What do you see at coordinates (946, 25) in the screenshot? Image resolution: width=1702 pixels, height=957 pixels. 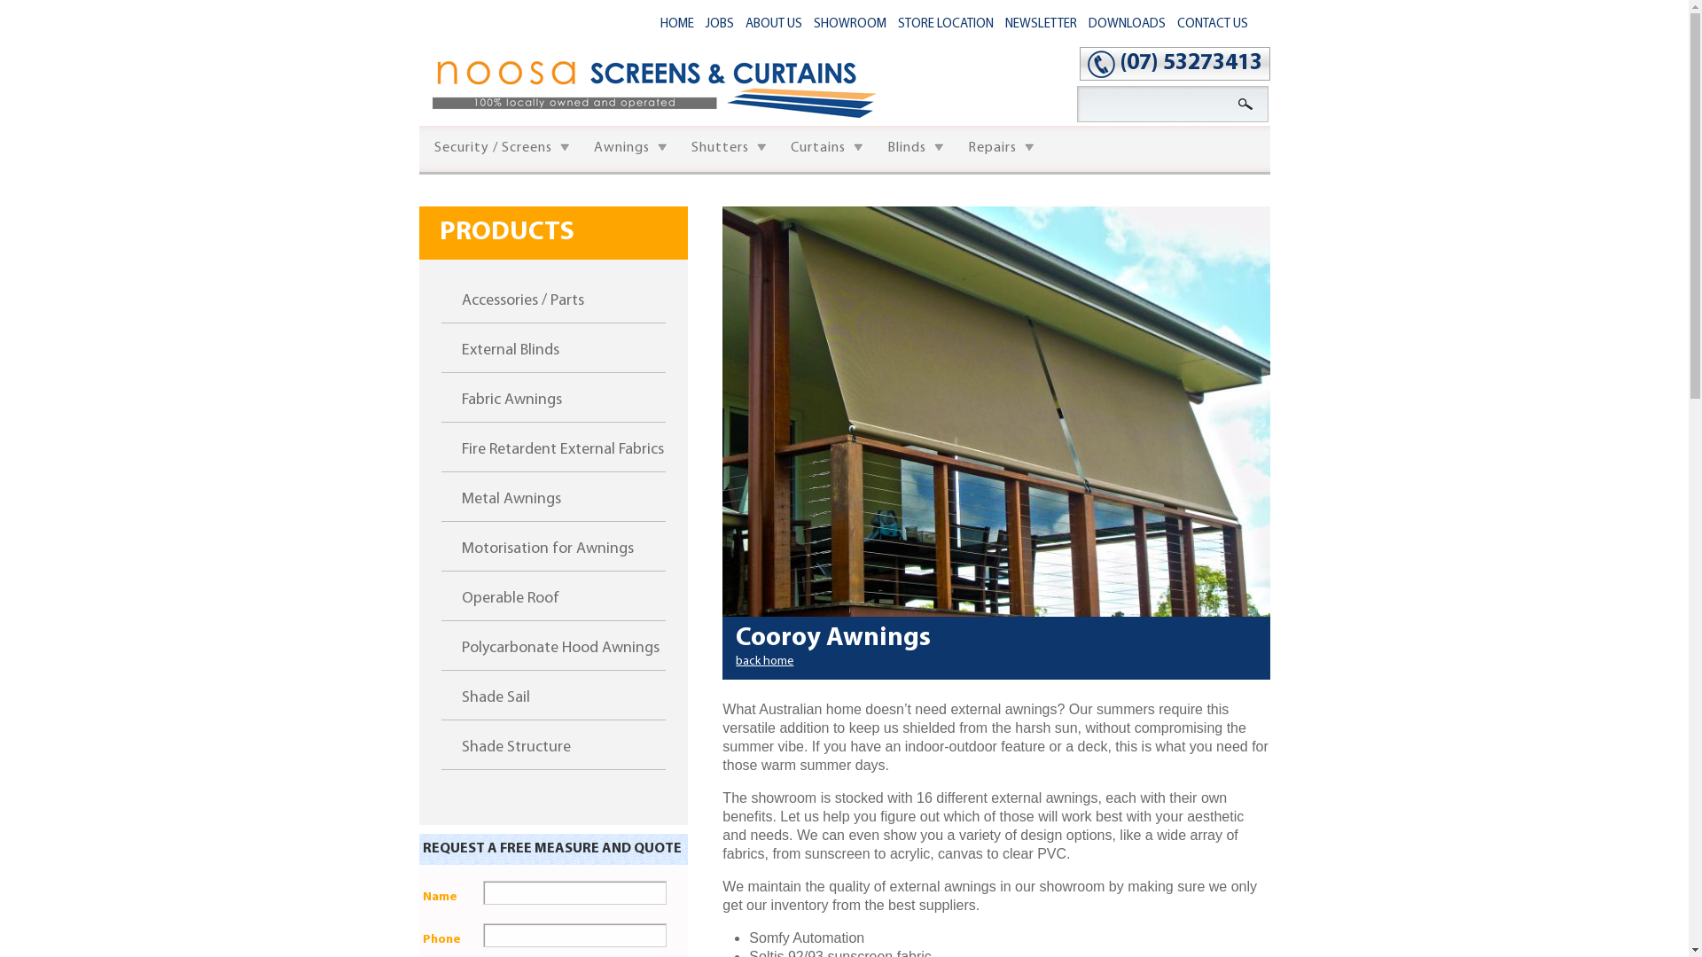 I see `STORE LOCATION` at bounding box center [946, 25].